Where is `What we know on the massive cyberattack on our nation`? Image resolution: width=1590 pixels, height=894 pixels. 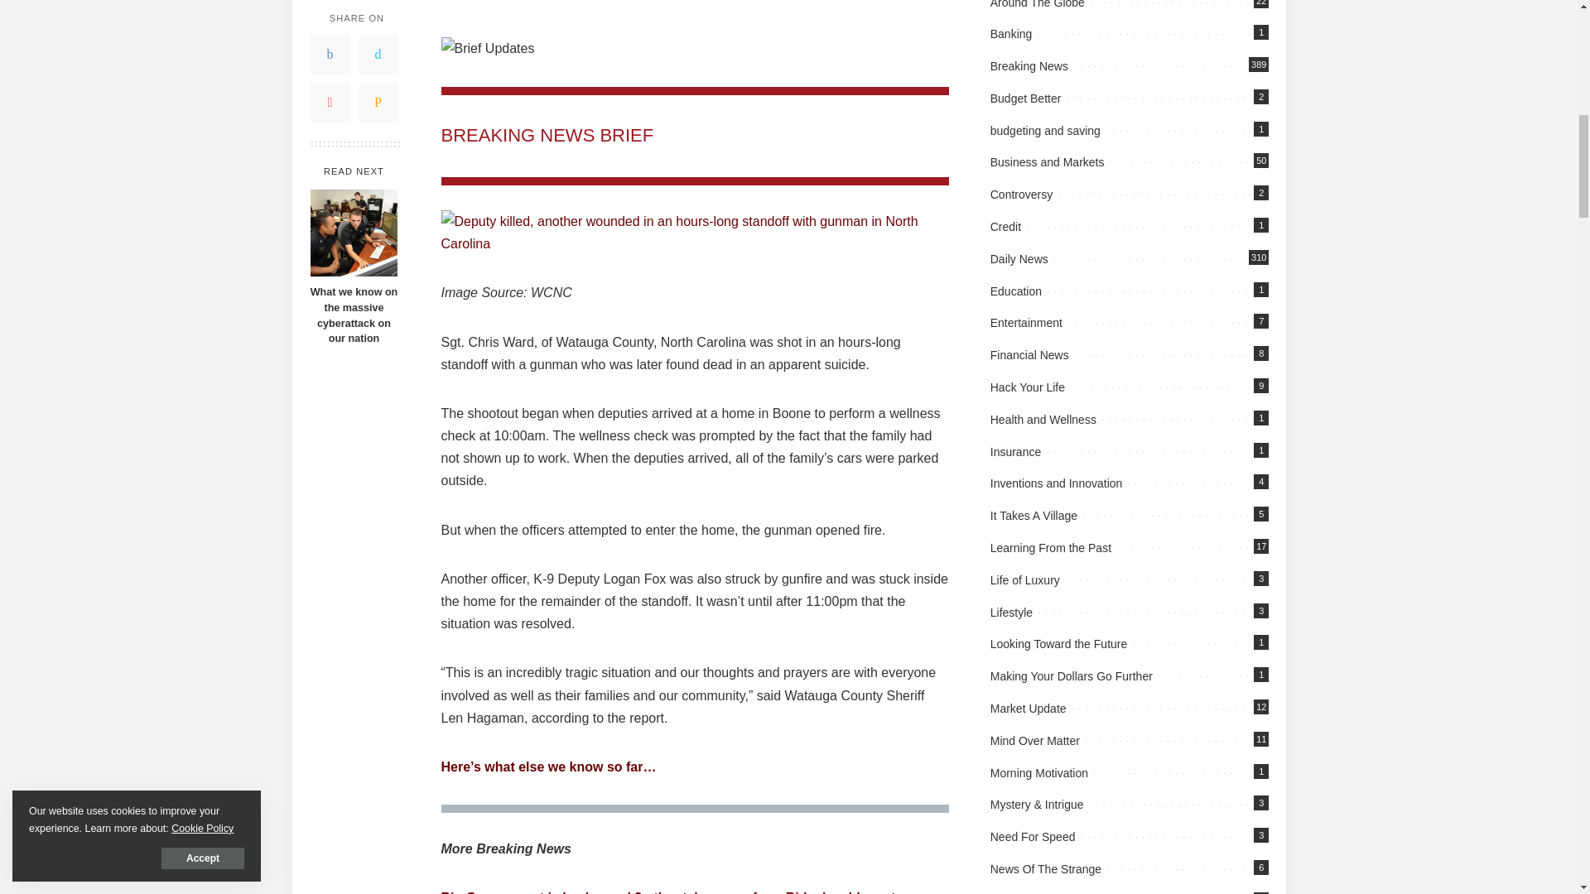 What we know on the massive cyberattack on our nation is located at coordinates (353, 316).